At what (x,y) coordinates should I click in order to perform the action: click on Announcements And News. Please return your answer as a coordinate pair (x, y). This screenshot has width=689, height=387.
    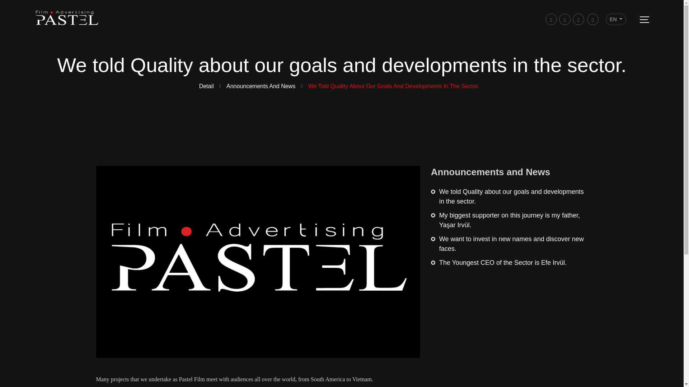
    Looking at the image, I should click on (261, 86).